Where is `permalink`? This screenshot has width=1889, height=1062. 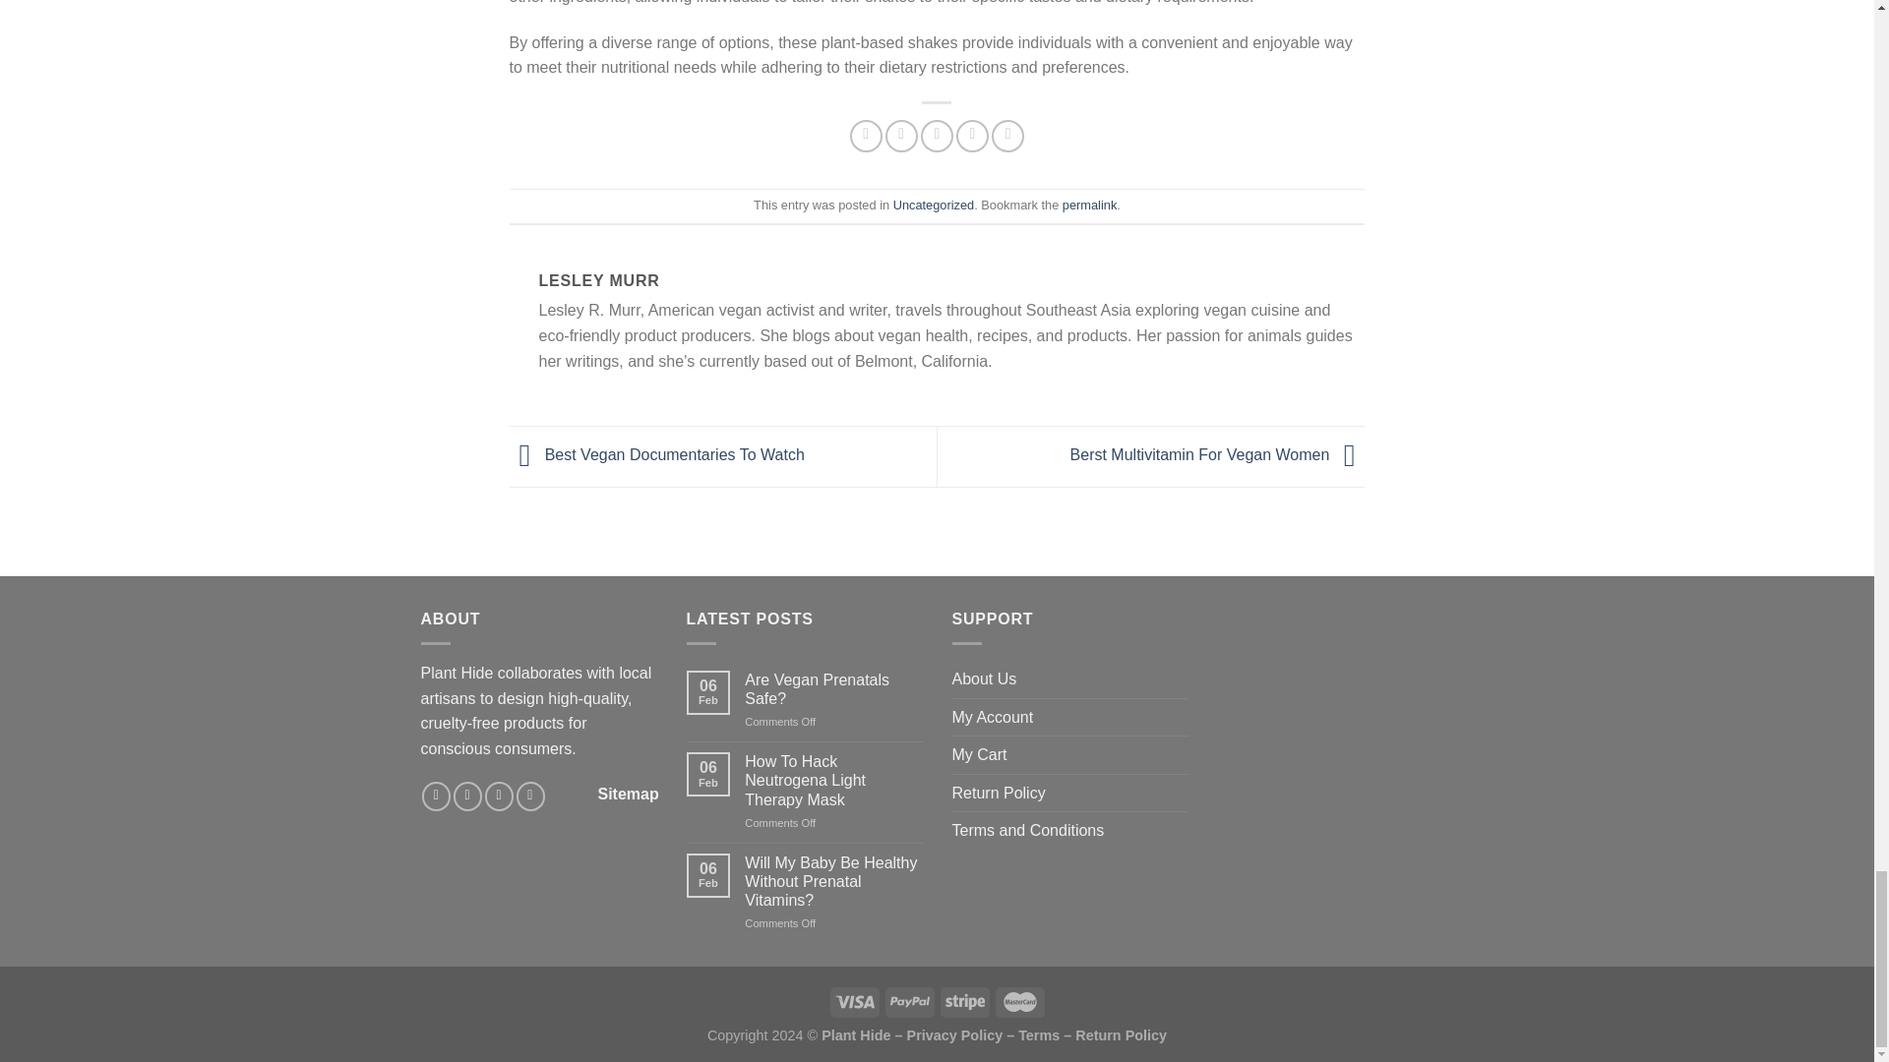
permalink is located at coordinates (1088, 205).